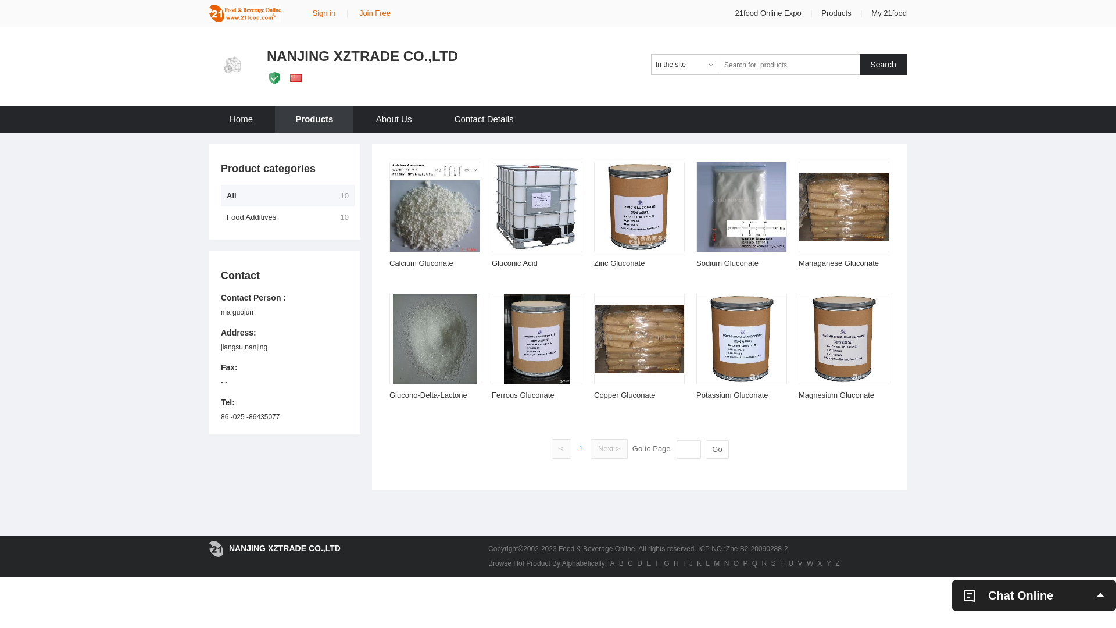 Image resolution: width=1116 pixels, height=628 pixels. I want to click on Z, so click(837, 563).